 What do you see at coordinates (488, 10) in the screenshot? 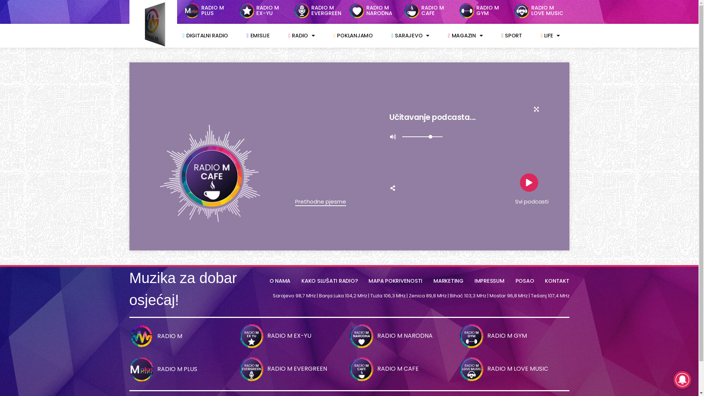
I see `RADIO M
GYM` at bounding box center [488, 10].